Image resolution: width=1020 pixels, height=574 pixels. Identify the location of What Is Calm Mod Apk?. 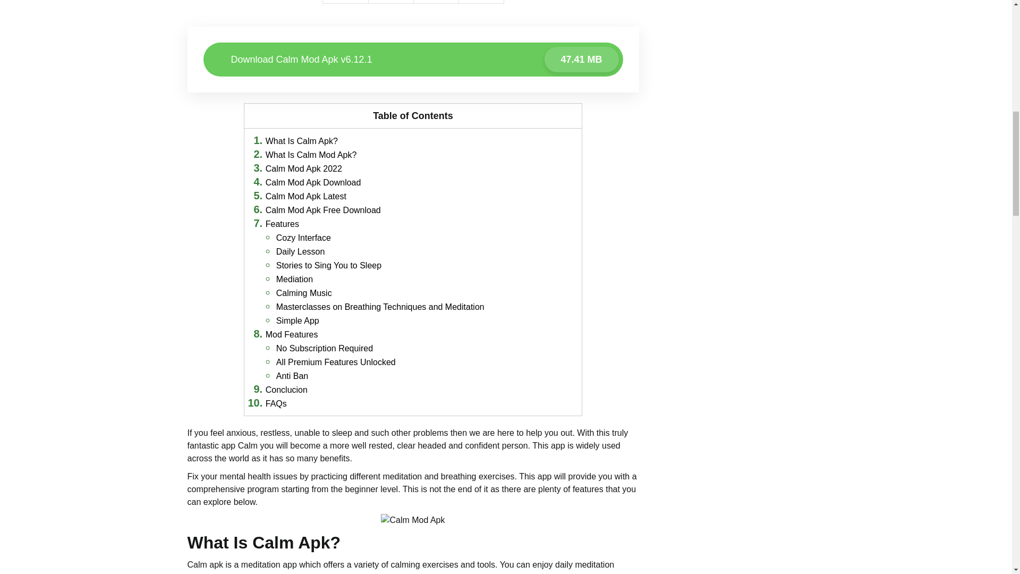
(311, 155).